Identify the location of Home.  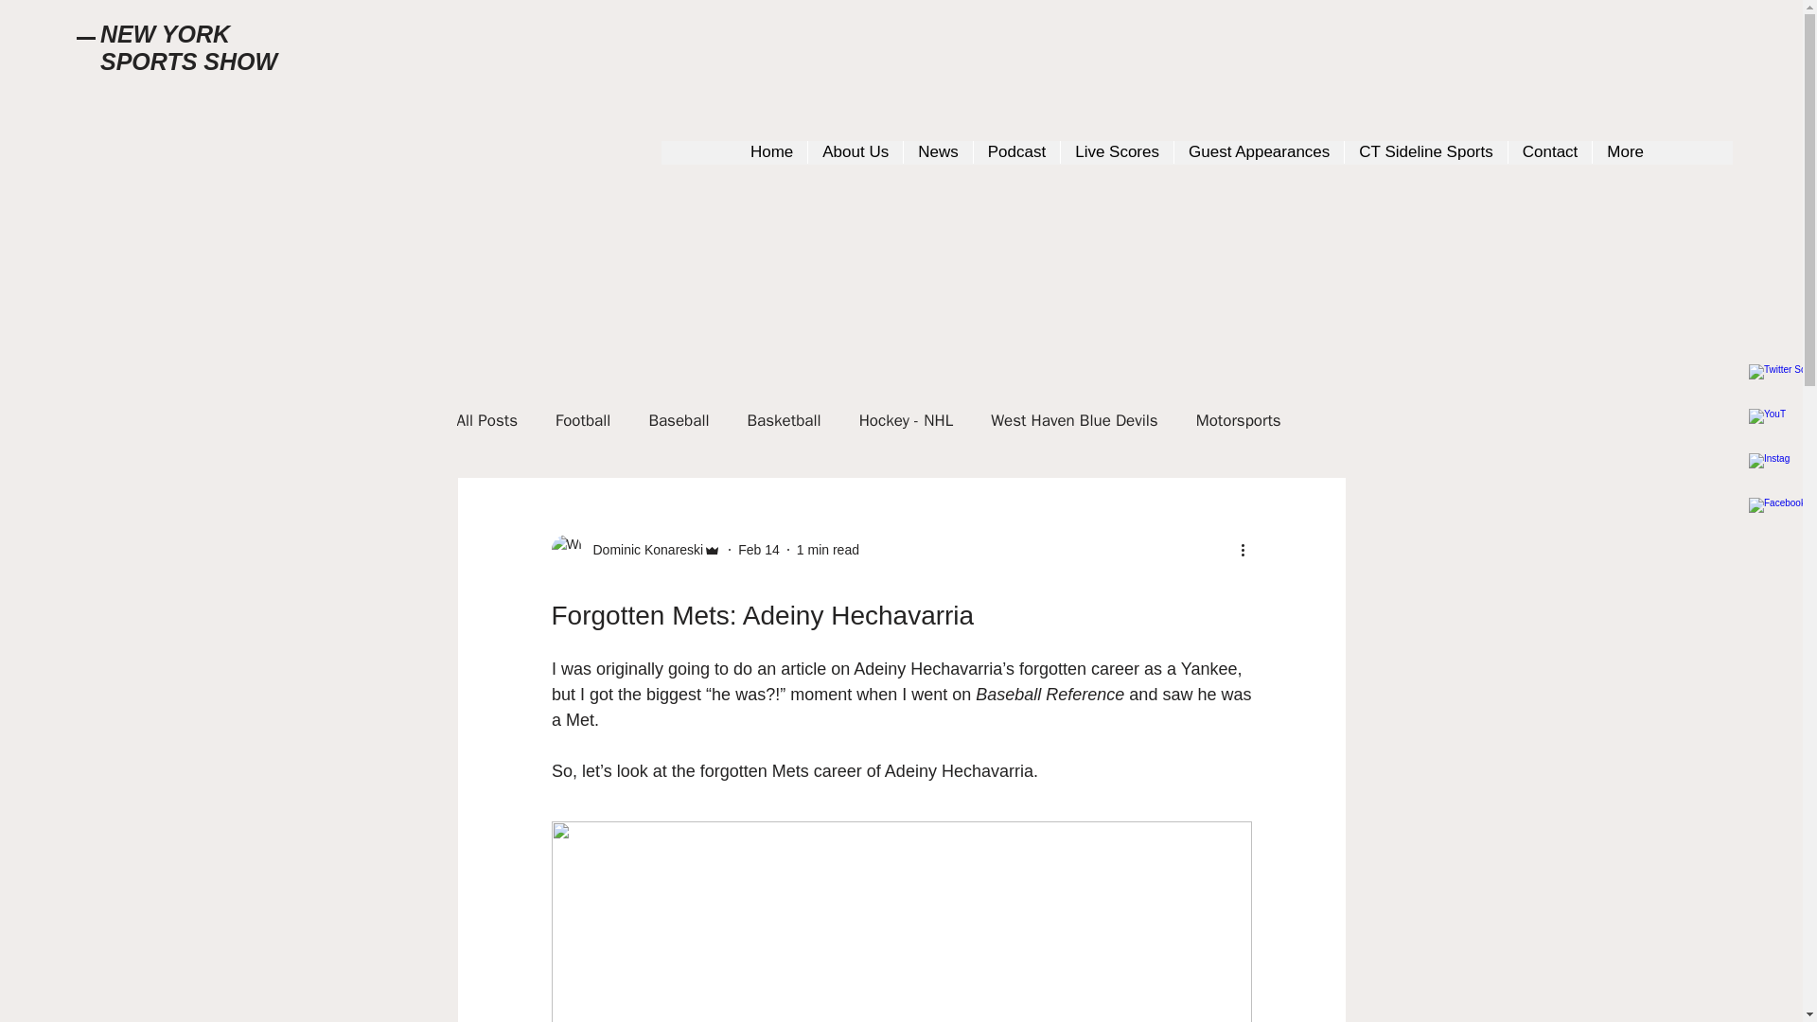
(770, 152).